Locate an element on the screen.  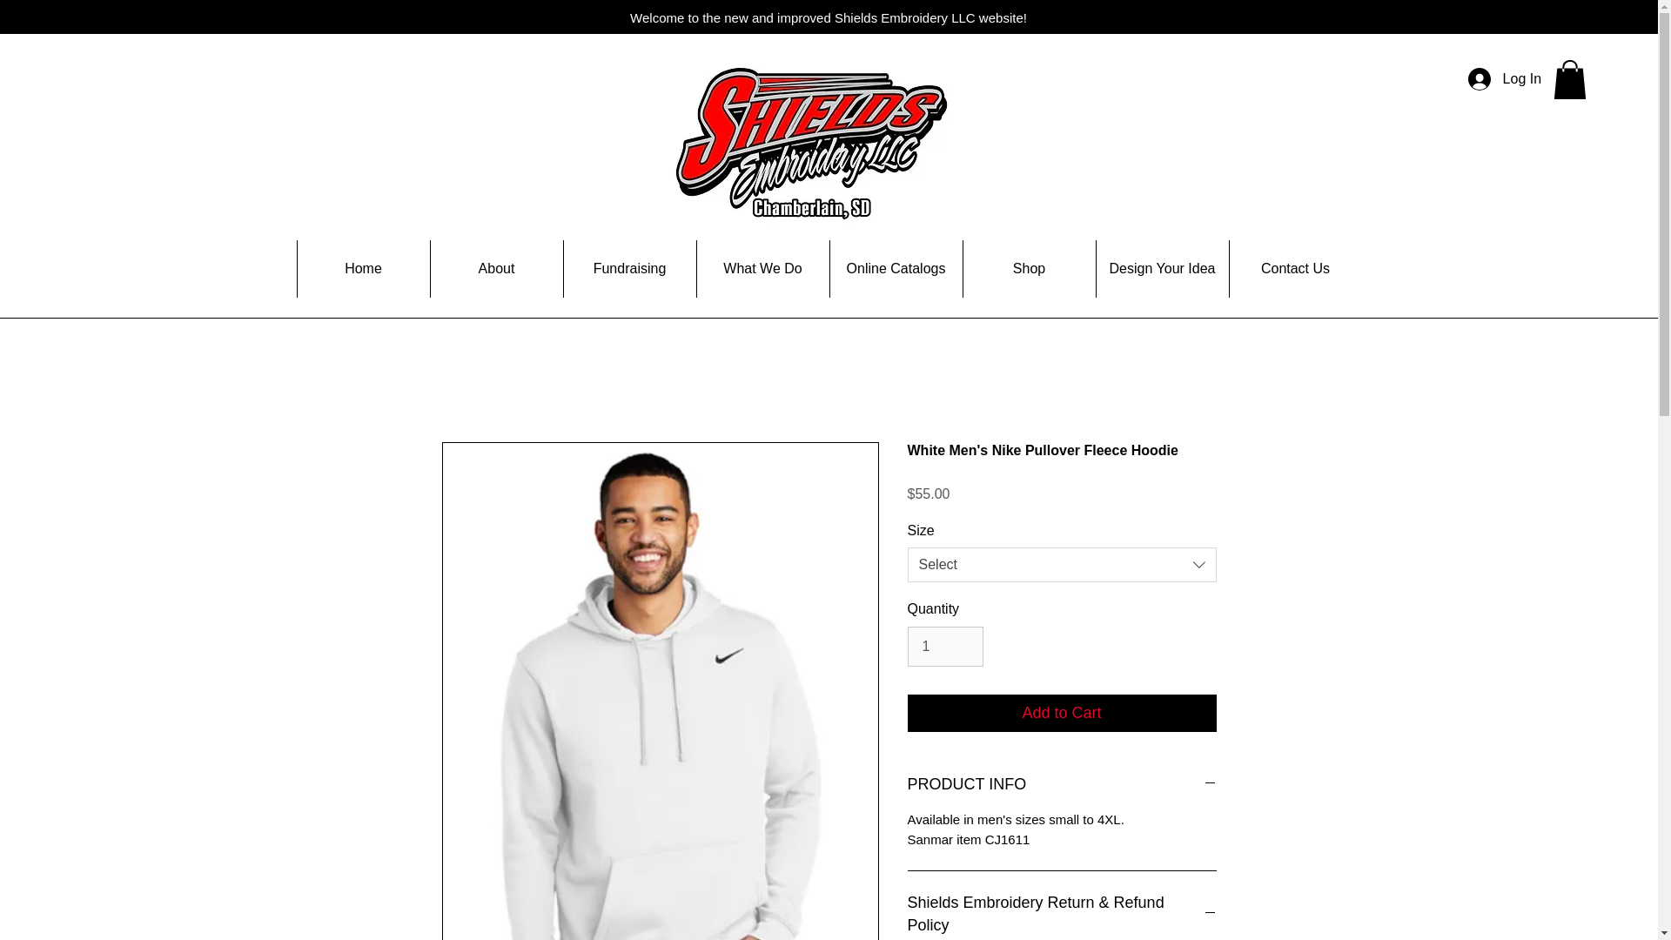
Contact Us is located at coordinates (1295, 269).